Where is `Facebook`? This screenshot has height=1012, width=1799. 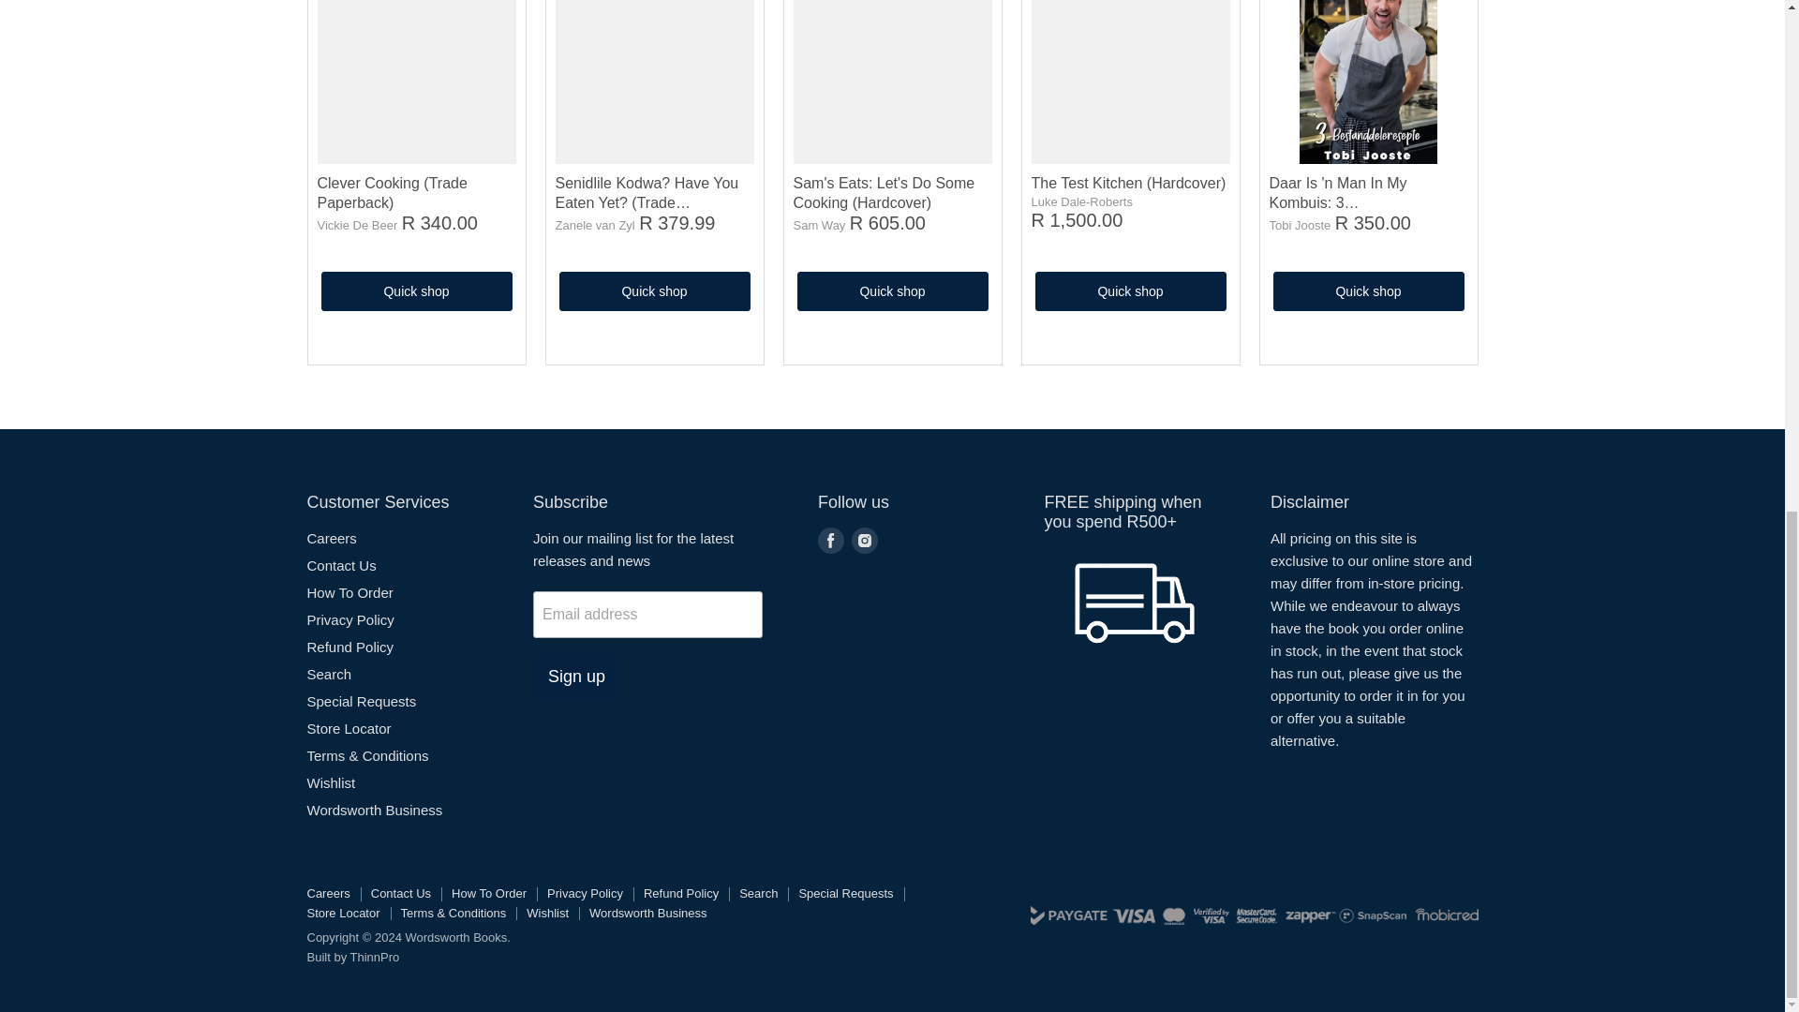 Facebook is located at coordinates (830, 540).